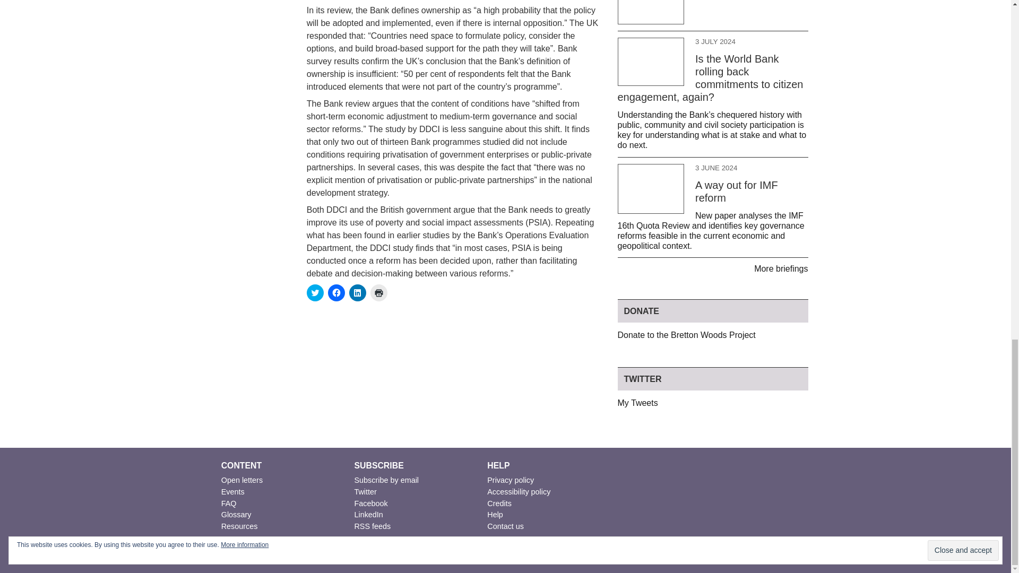 The image size is (1019, 573). What do you see at coordinates (379, 293) in the screenshot?
I see `Click to print` at bounding box center [379, 293].